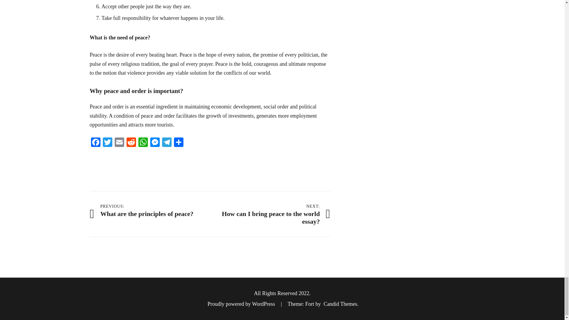  I want to click on Facebook, so click(107, 143).